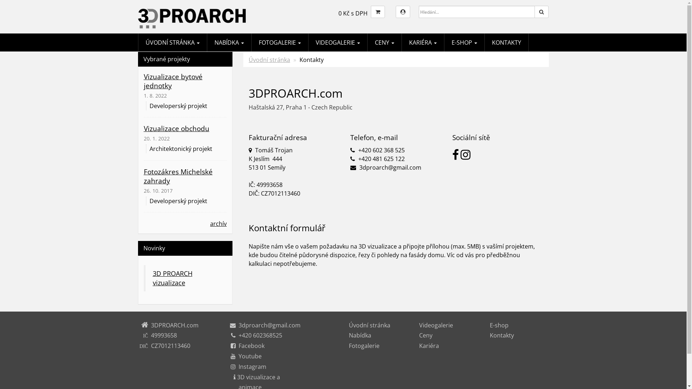 This screenshot has height=389, width=692. I want to click on Vizualizace obchodu, so click(176, 128).